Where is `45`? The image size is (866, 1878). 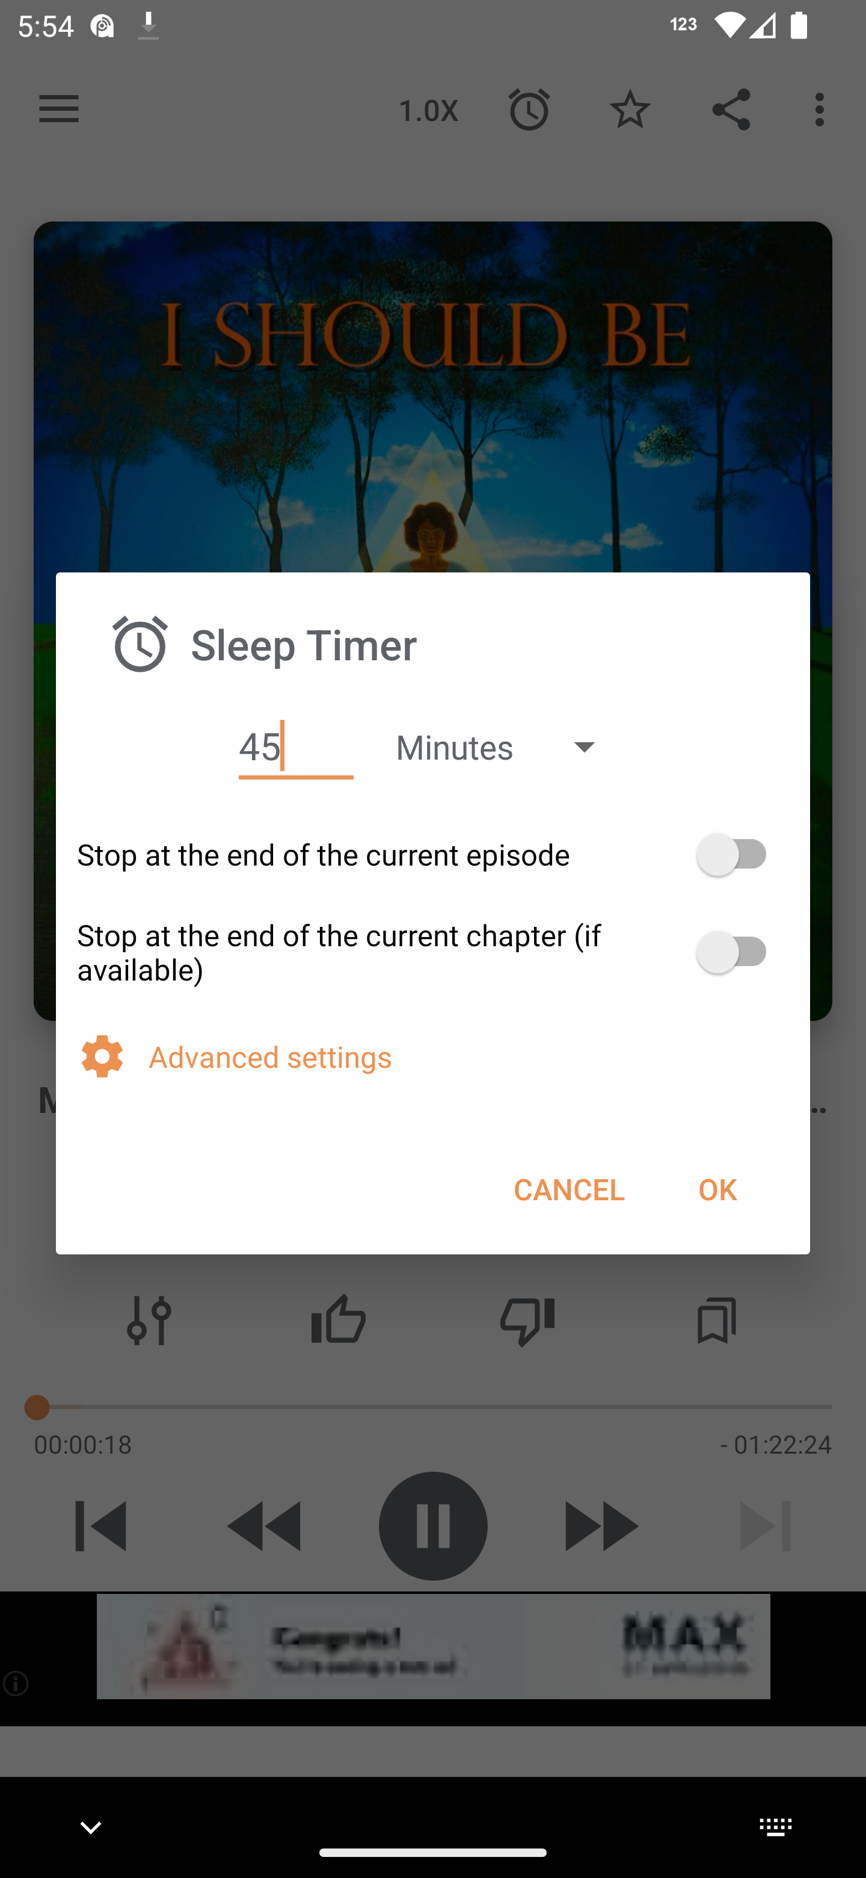 45 is located at coordinates (296, 746).